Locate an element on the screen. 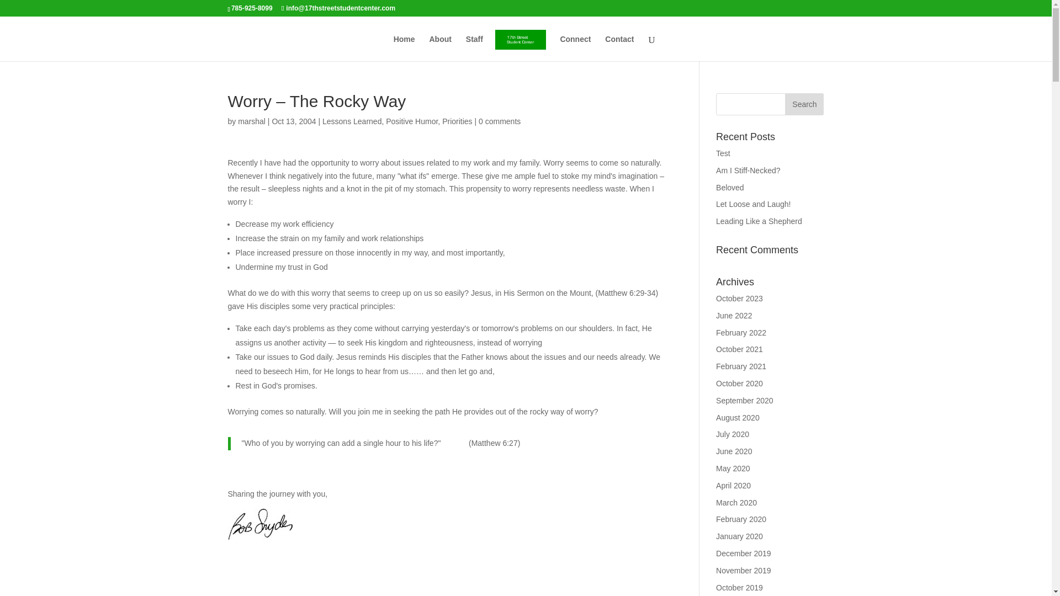  Lessons Learned is located at coordinates (352, 121).